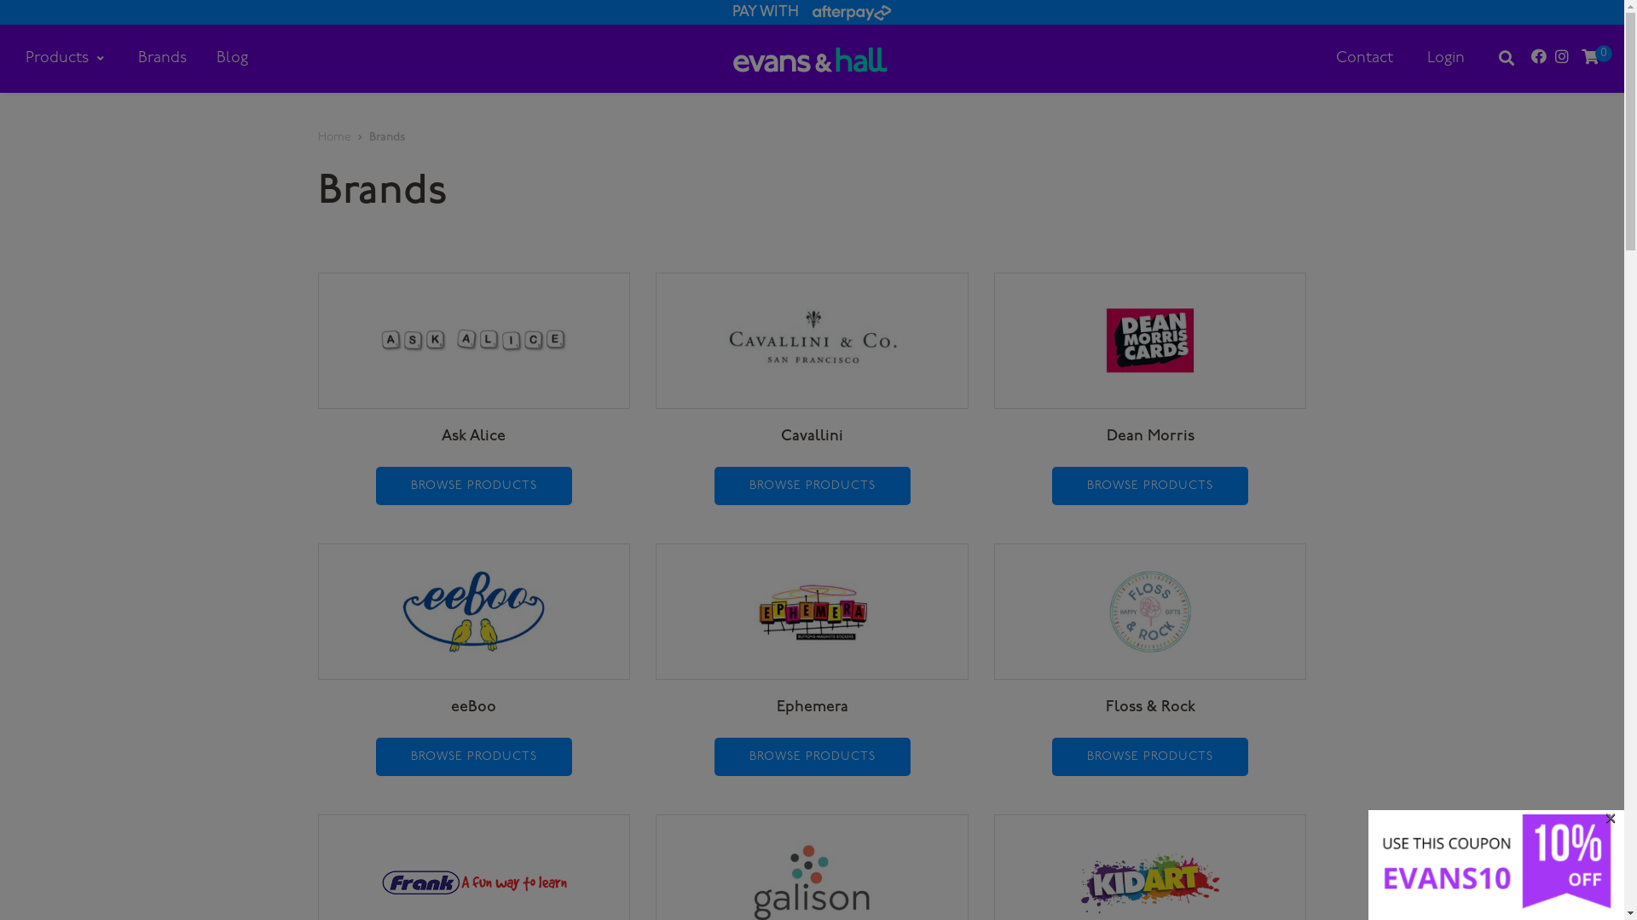  What do you see at coordinates (1150, 756) in the screenshot?
I see `BROWSE PRODUCTS` at bounding box center [1150, 756].